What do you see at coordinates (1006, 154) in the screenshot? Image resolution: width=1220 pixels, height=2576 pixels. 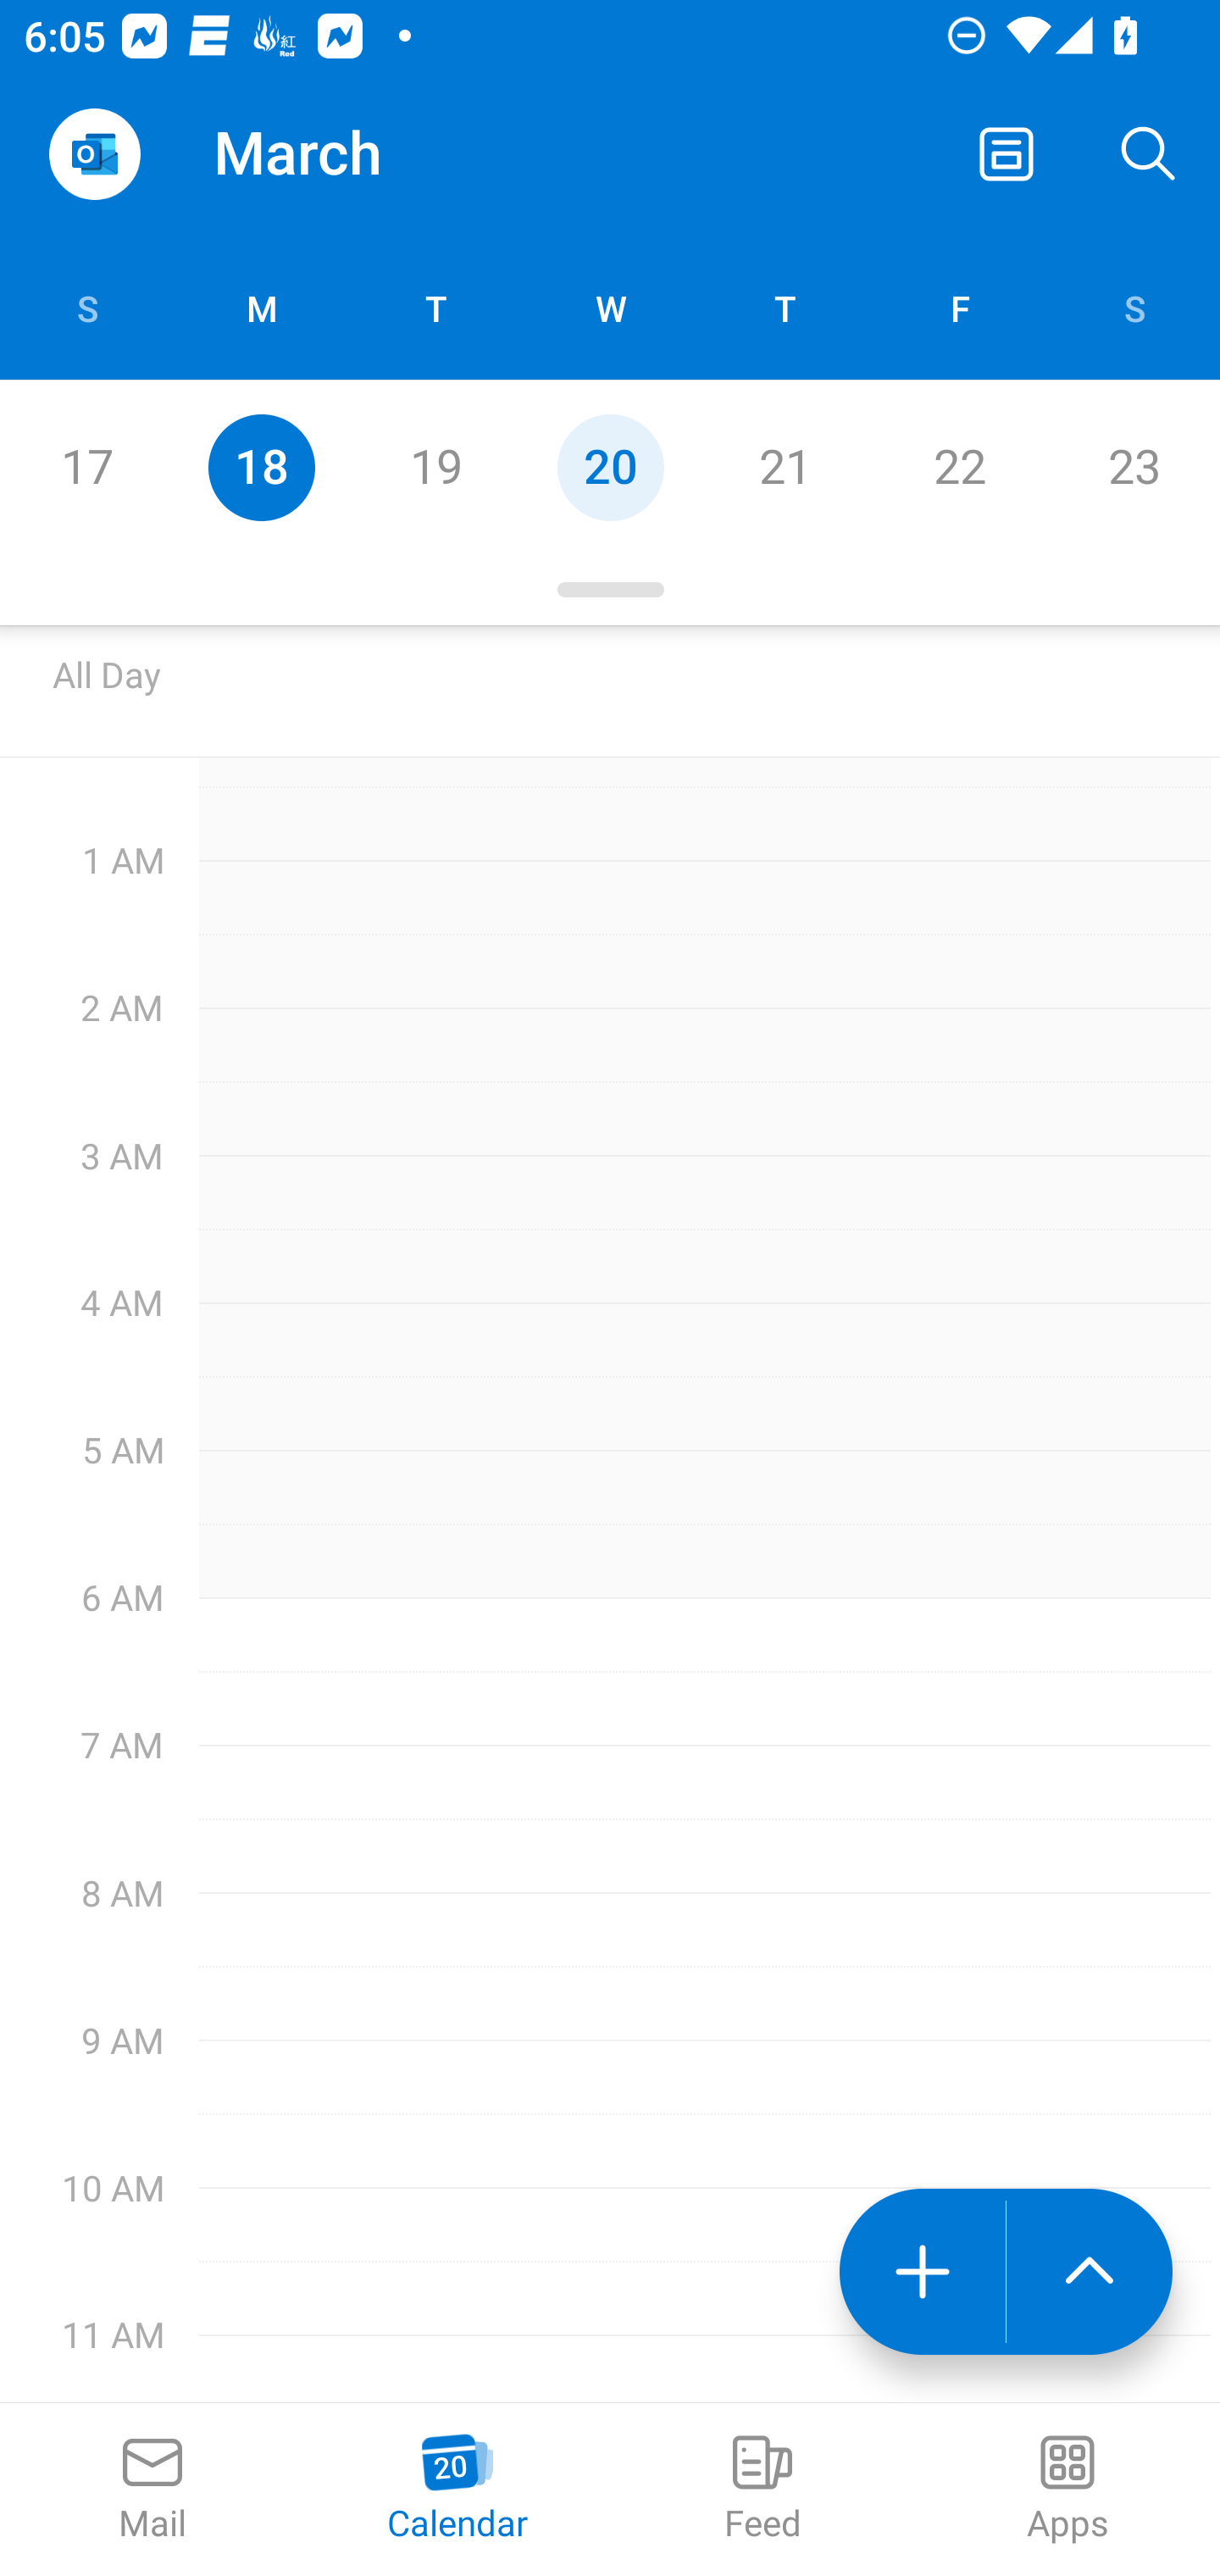 I see `Switch away from Day view` at bounding box center [1006, 154].